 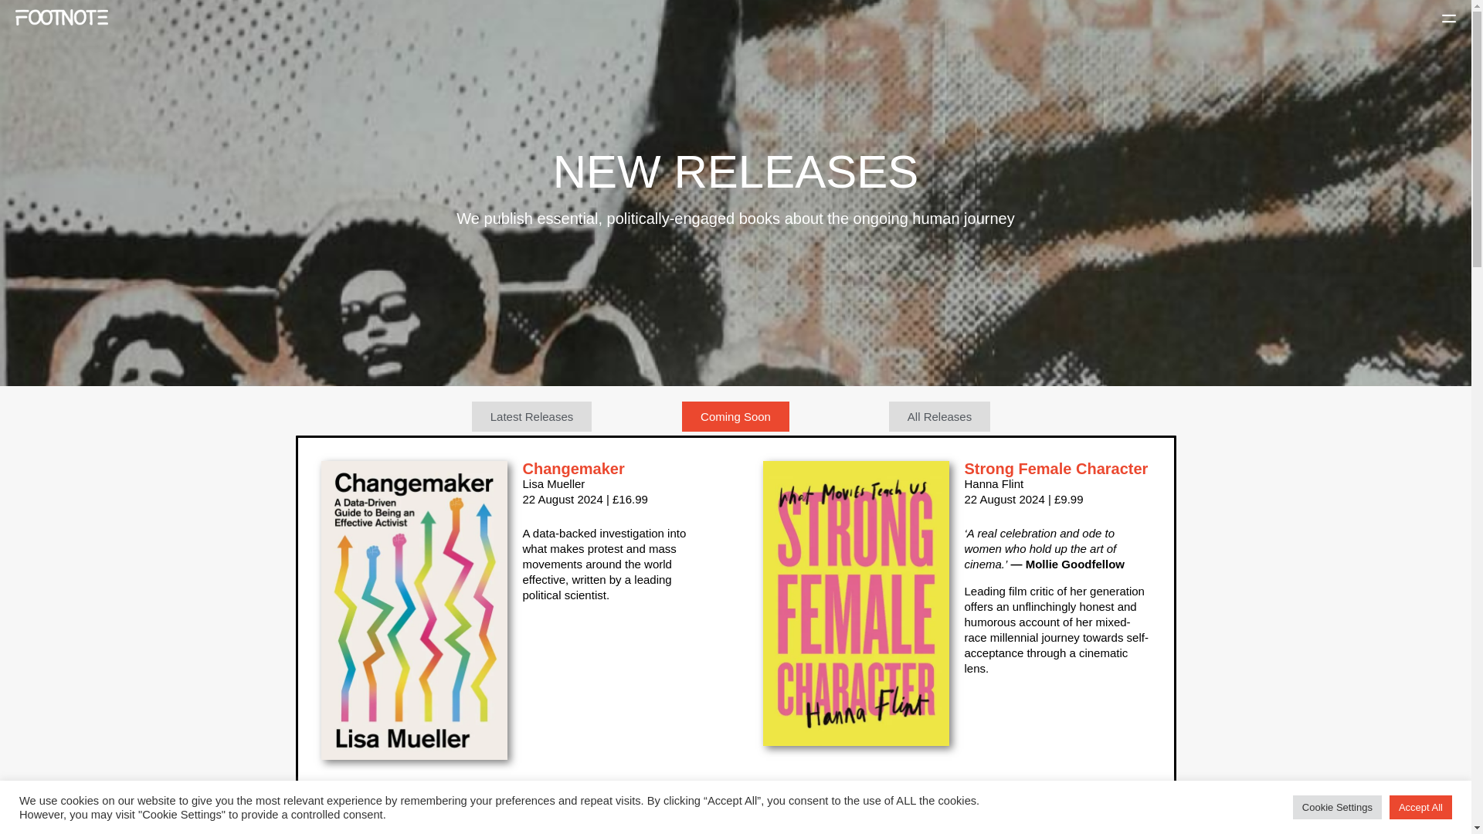 I want to click on 9781804440421, so click(x=856, y=824).